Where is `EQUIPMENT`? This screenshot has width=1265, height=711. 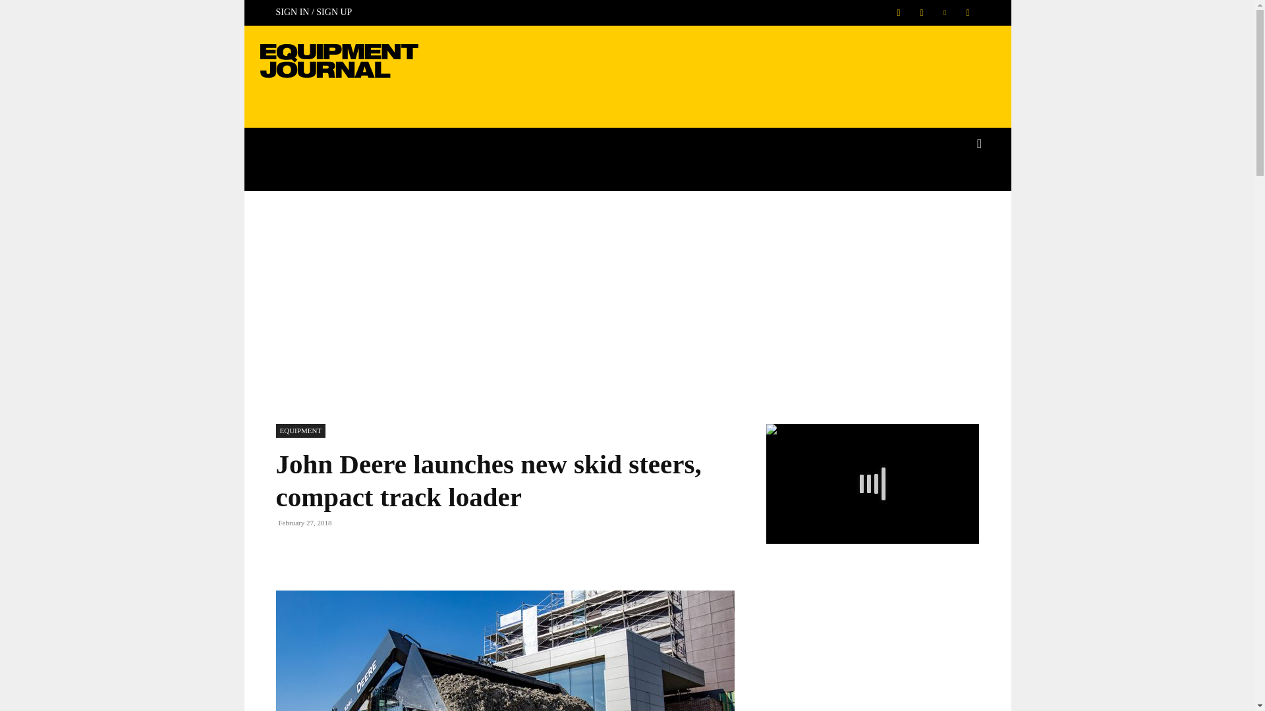 EQUIPMENT is located at coordinates (300, 431).